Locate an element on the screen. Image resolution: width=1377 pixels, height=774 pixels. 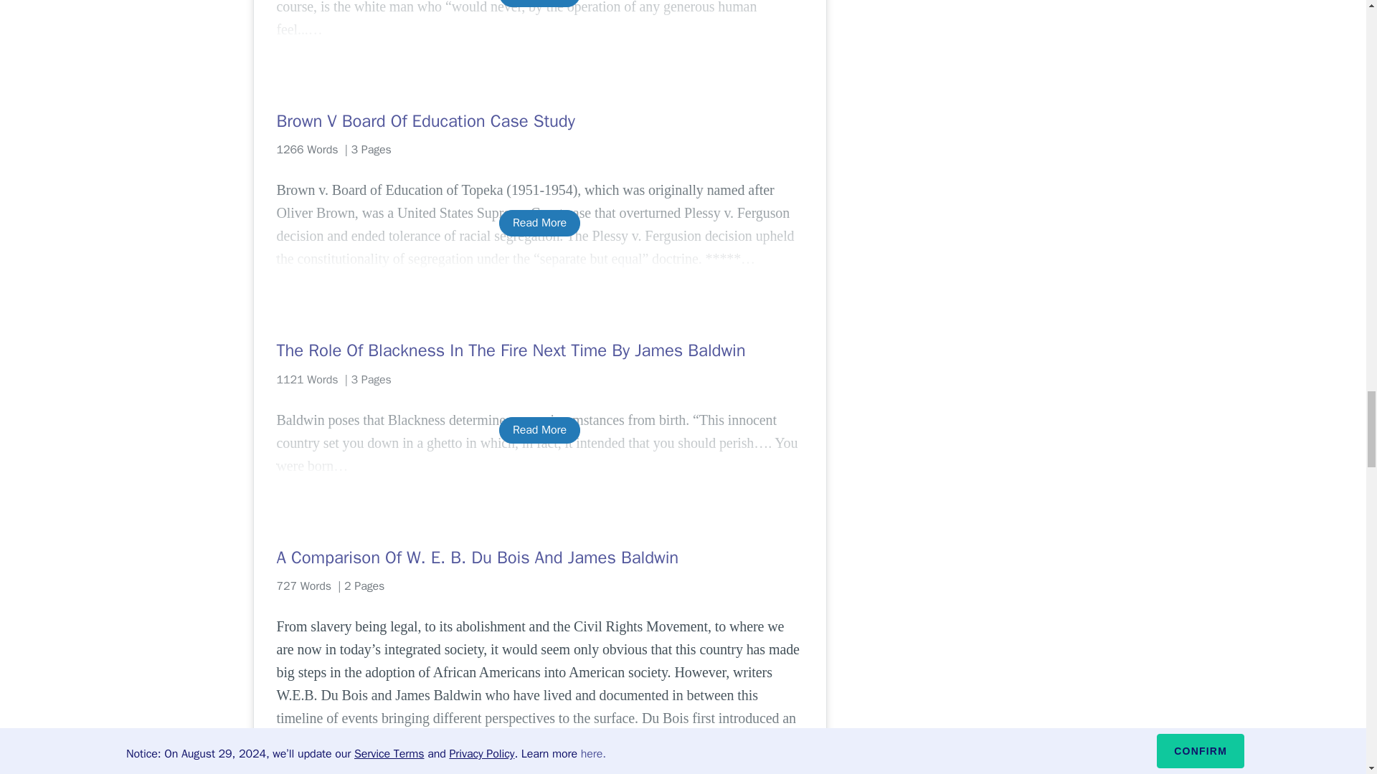
Brown V Board Of Education Case Study is located at coordinates (539, 120).